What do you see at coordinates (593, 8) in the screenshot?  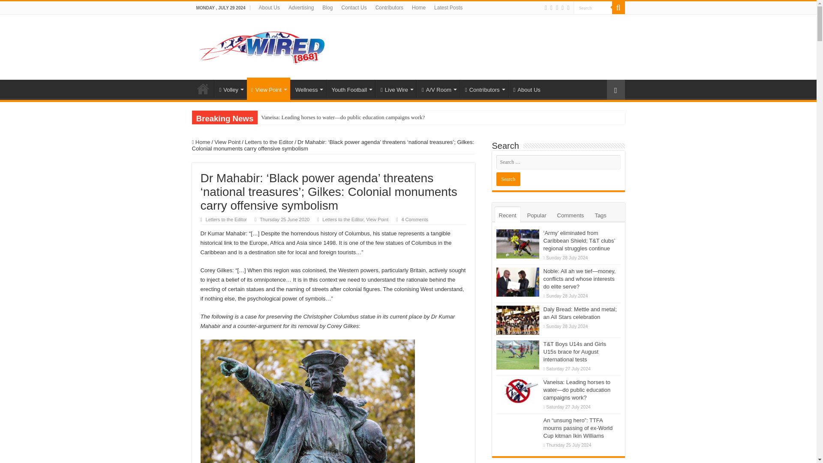 I see `Search` at bounding box center [593, 8].